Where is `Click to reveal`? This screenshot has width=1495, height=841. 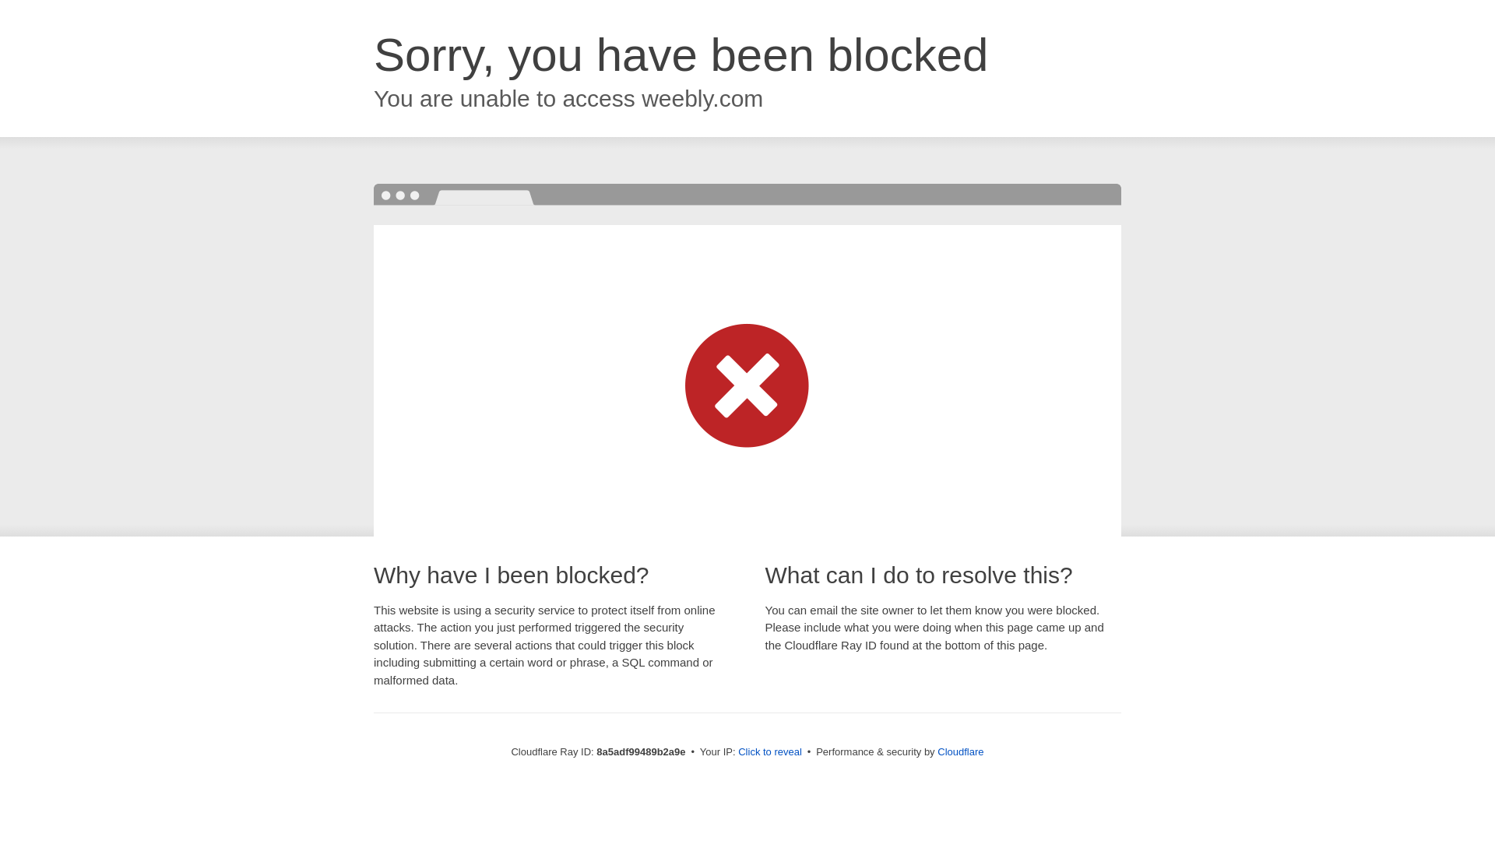 Click to reveal is located at coordinates (769, 752).